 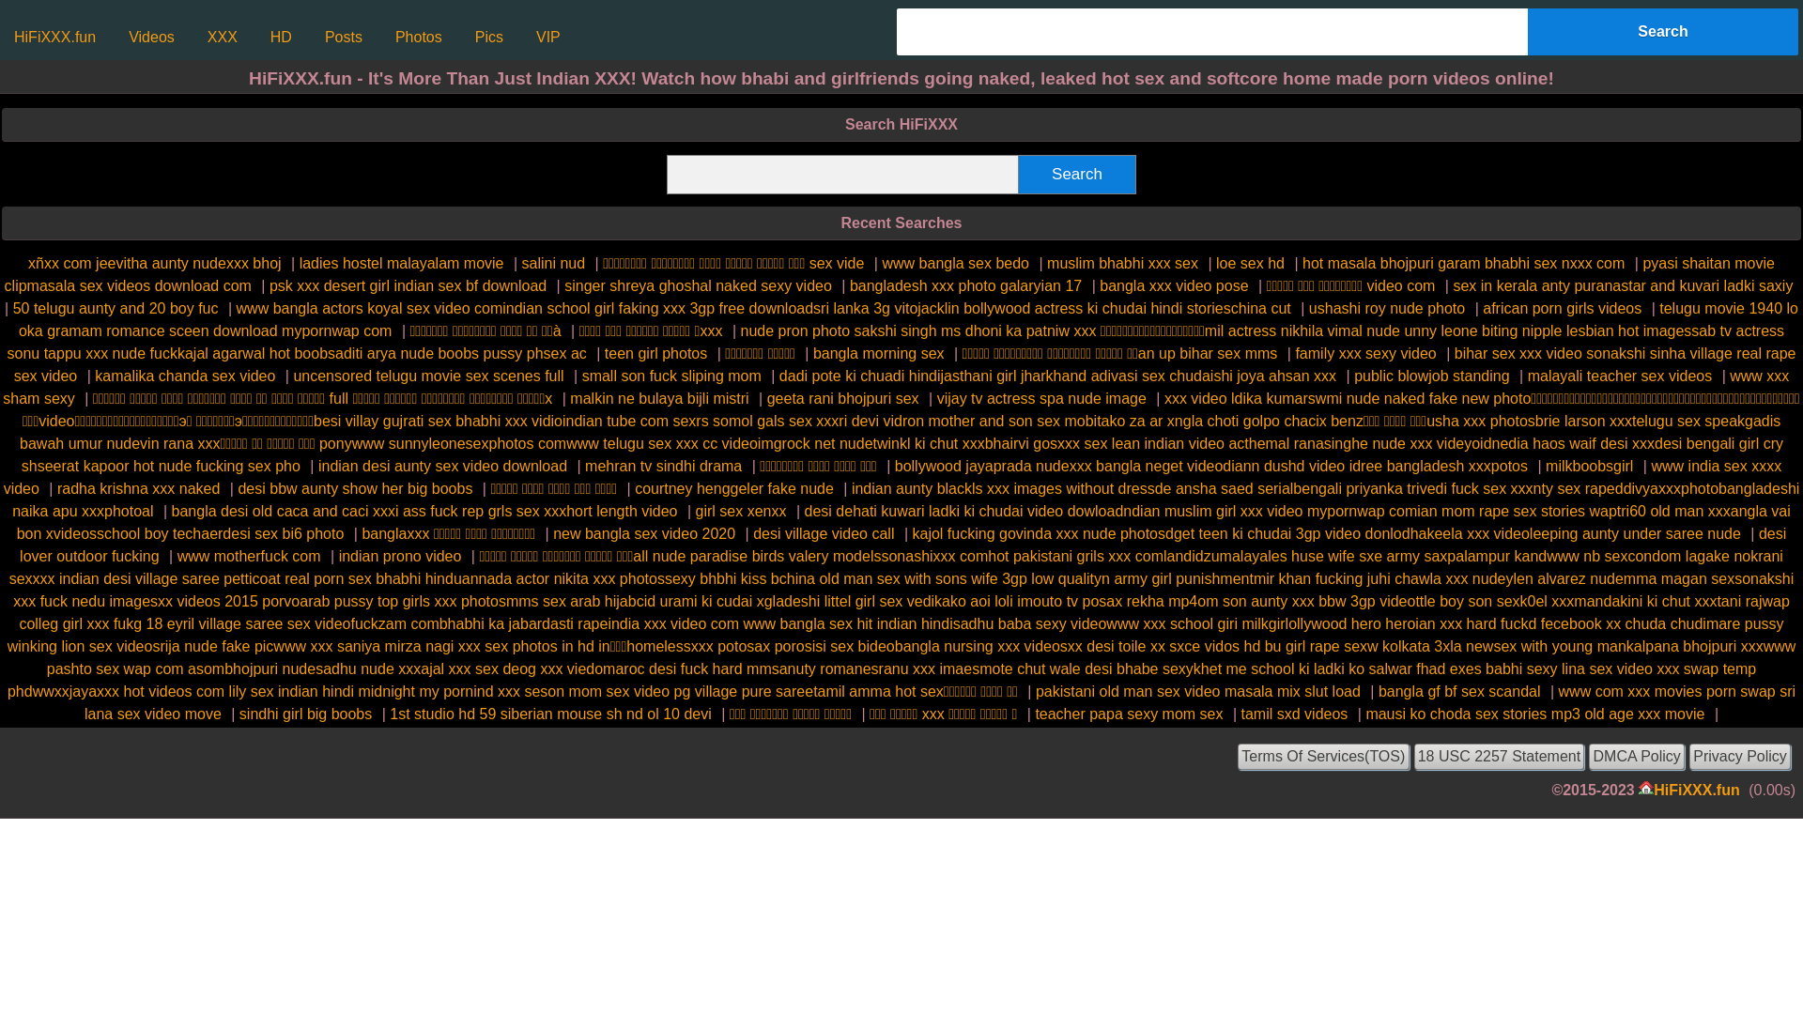 What do you see at coordinates (223, 38) in the screenshot?
I see `XXX` at bounding box center [223, 38].